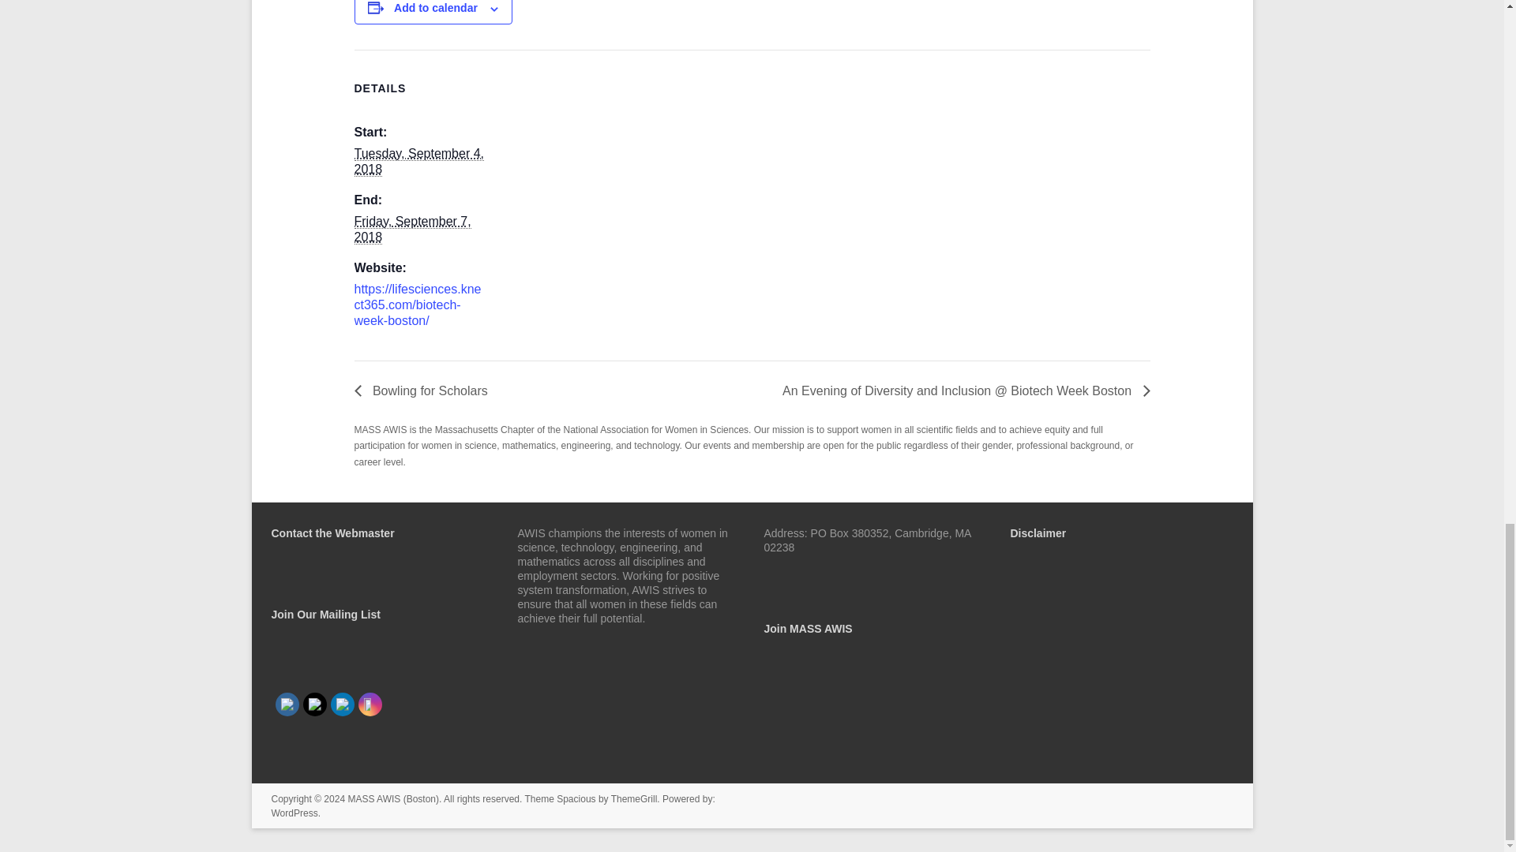 This screenshot has height=852, width=1516. Describe the element at coordinates (411, 229) in the screenshot. I see `2018-09-08` at that location.